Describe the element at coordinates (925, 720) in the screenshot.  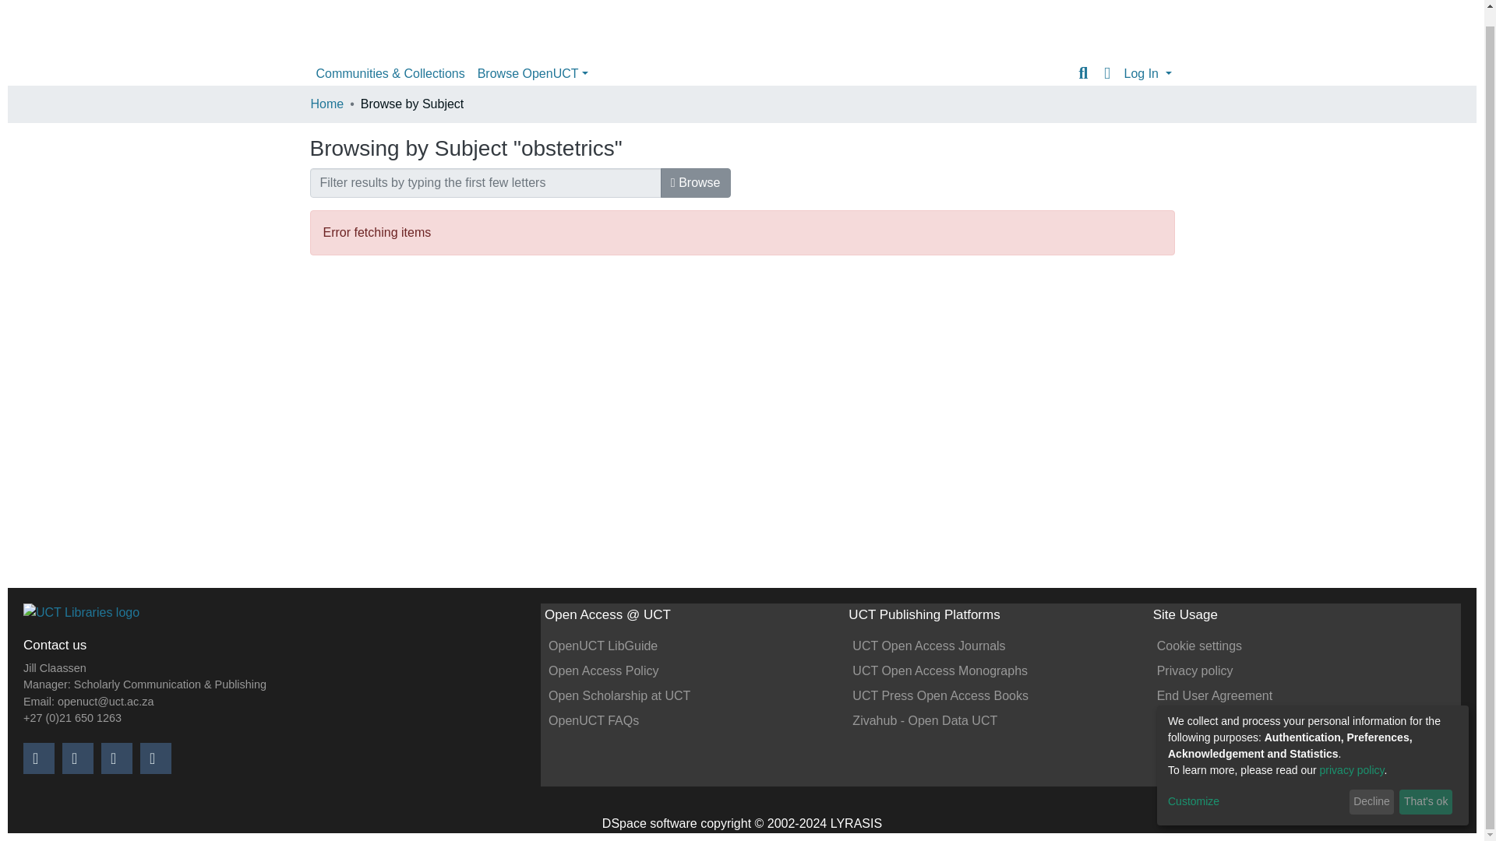
I see `Zivahub - Open Data UCT` at that location.